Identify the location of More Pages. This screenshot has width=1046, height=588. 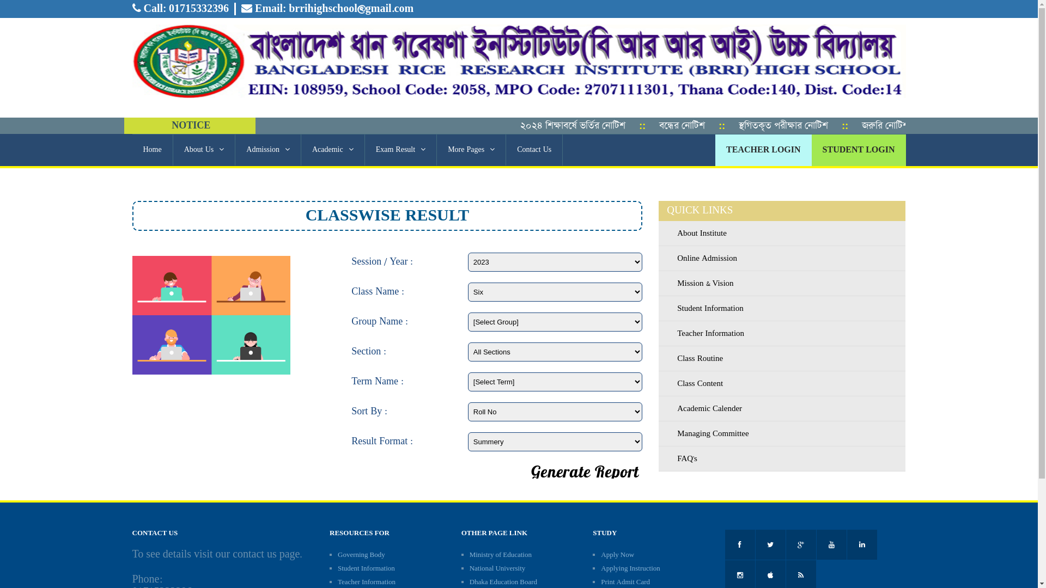
(471, 150).